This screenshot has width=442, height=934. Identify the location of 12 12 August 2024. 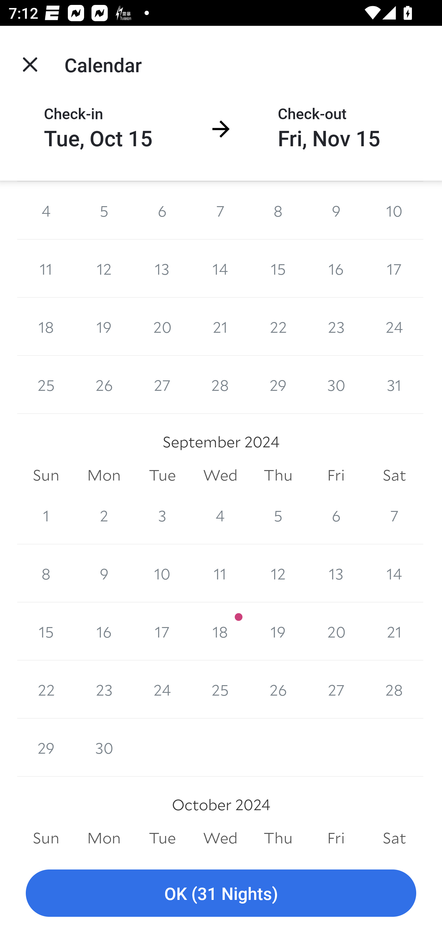
(104, 269).